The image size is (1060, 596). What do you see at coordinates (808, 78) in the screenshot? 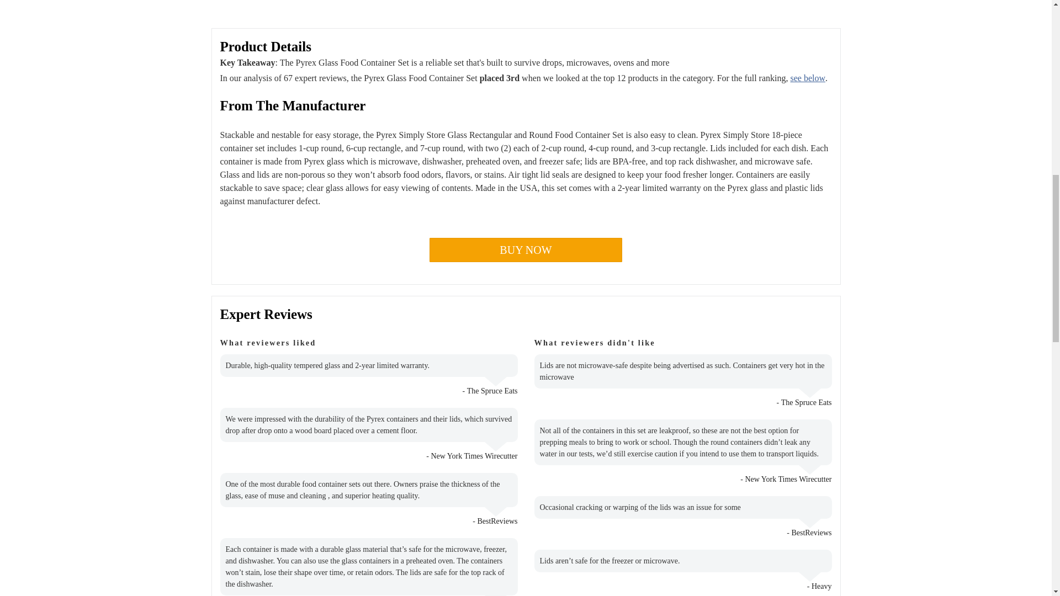
I see `see below` at bounding box center [808, 78].